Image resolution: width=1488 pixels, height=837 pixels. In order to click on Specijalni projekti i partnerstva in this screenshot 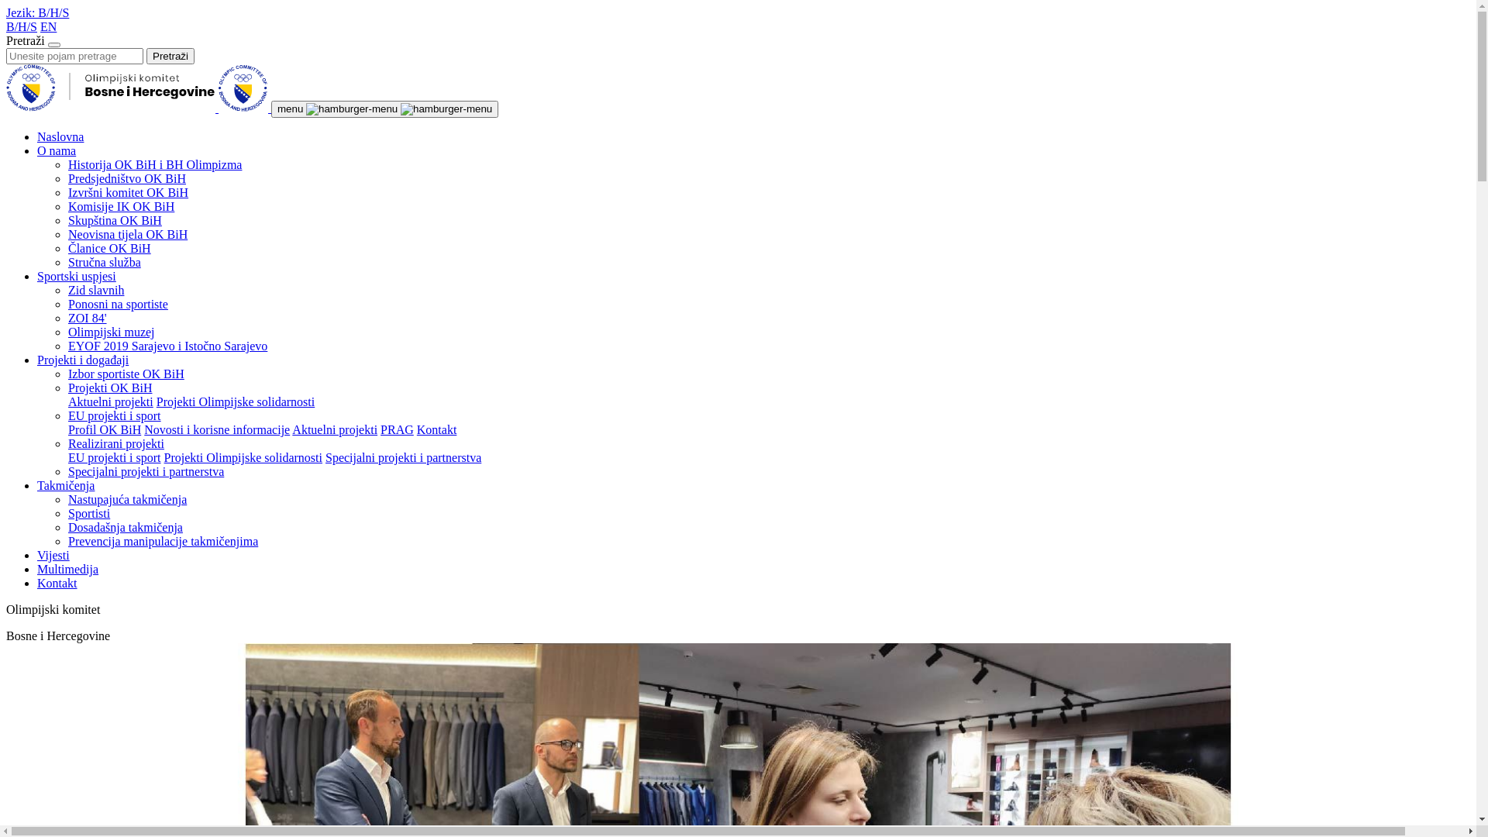, I will do `click(146, 471)`.